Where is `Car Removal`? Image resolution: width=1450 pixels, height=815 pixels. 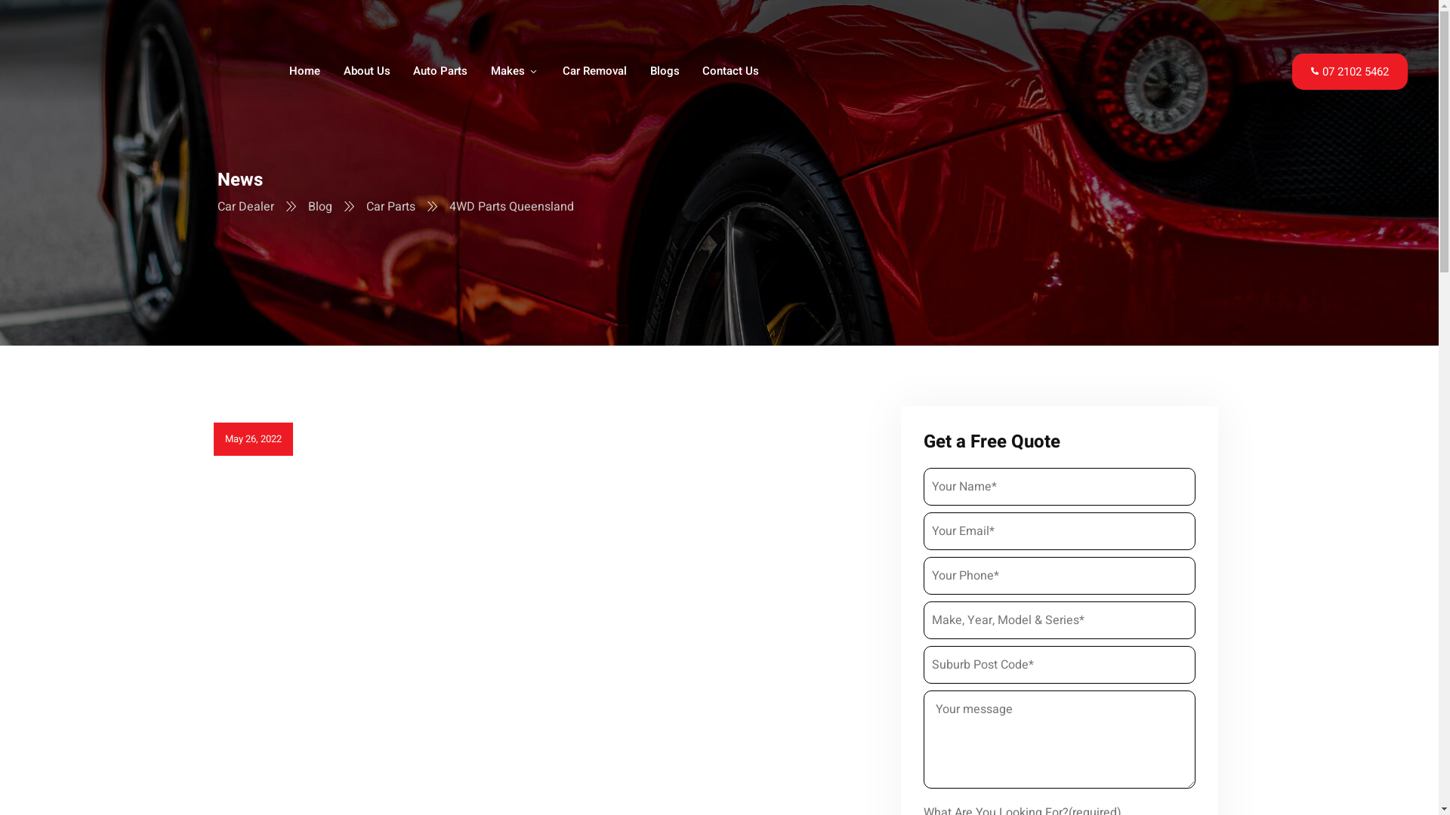 Car Removal is located at coordinates (595, 72).